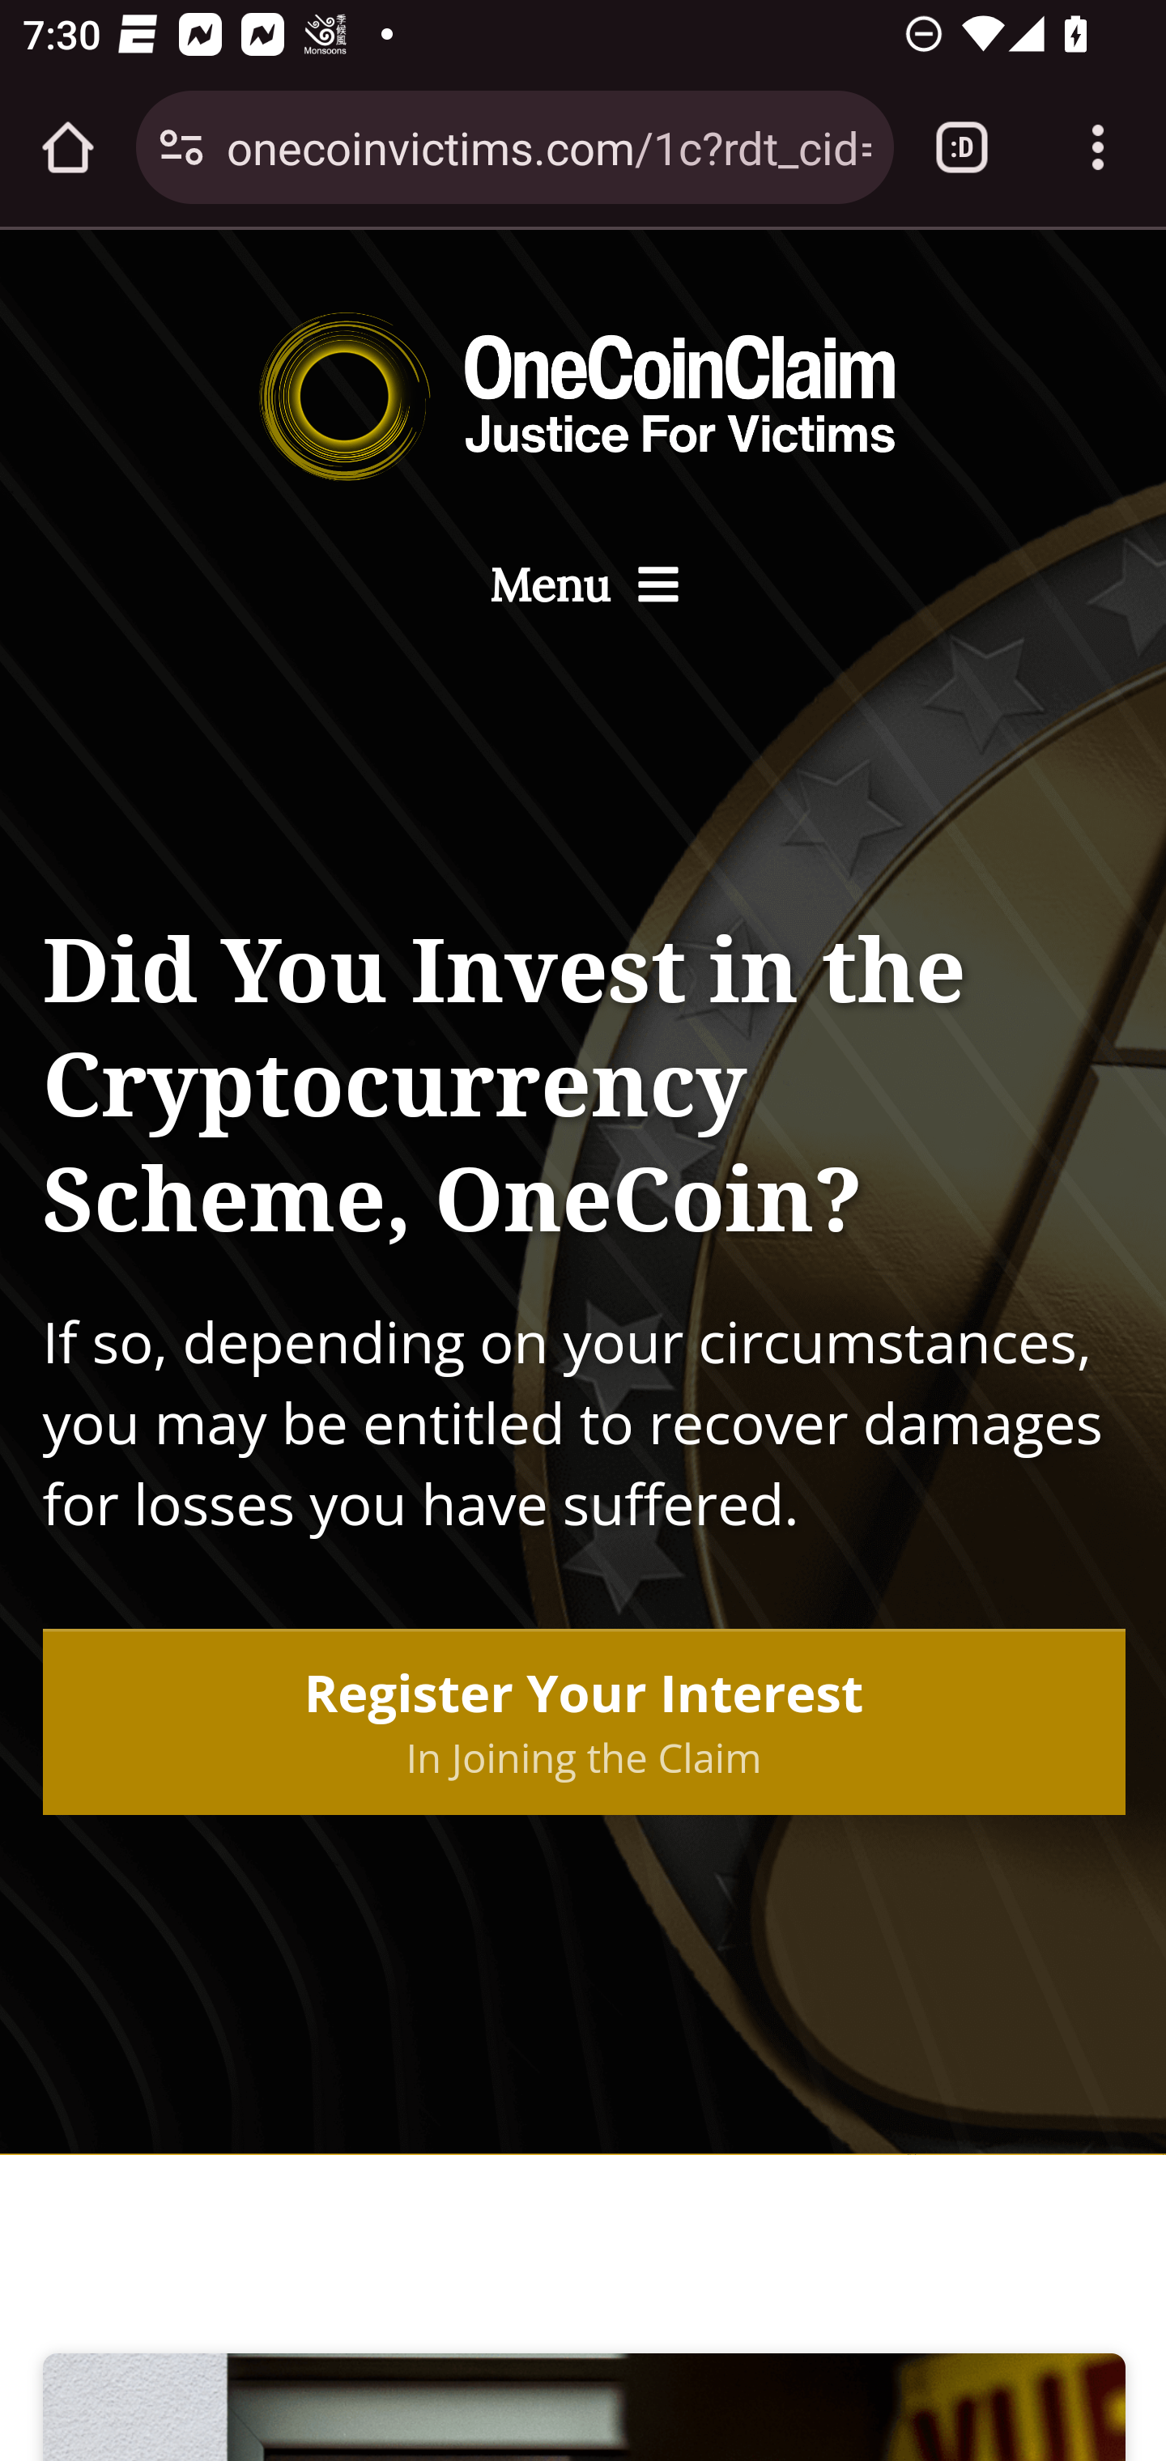 The width and height of the screenshot is (1166, 2461). I want to click on Switch or close tabs, so click(962, 147).